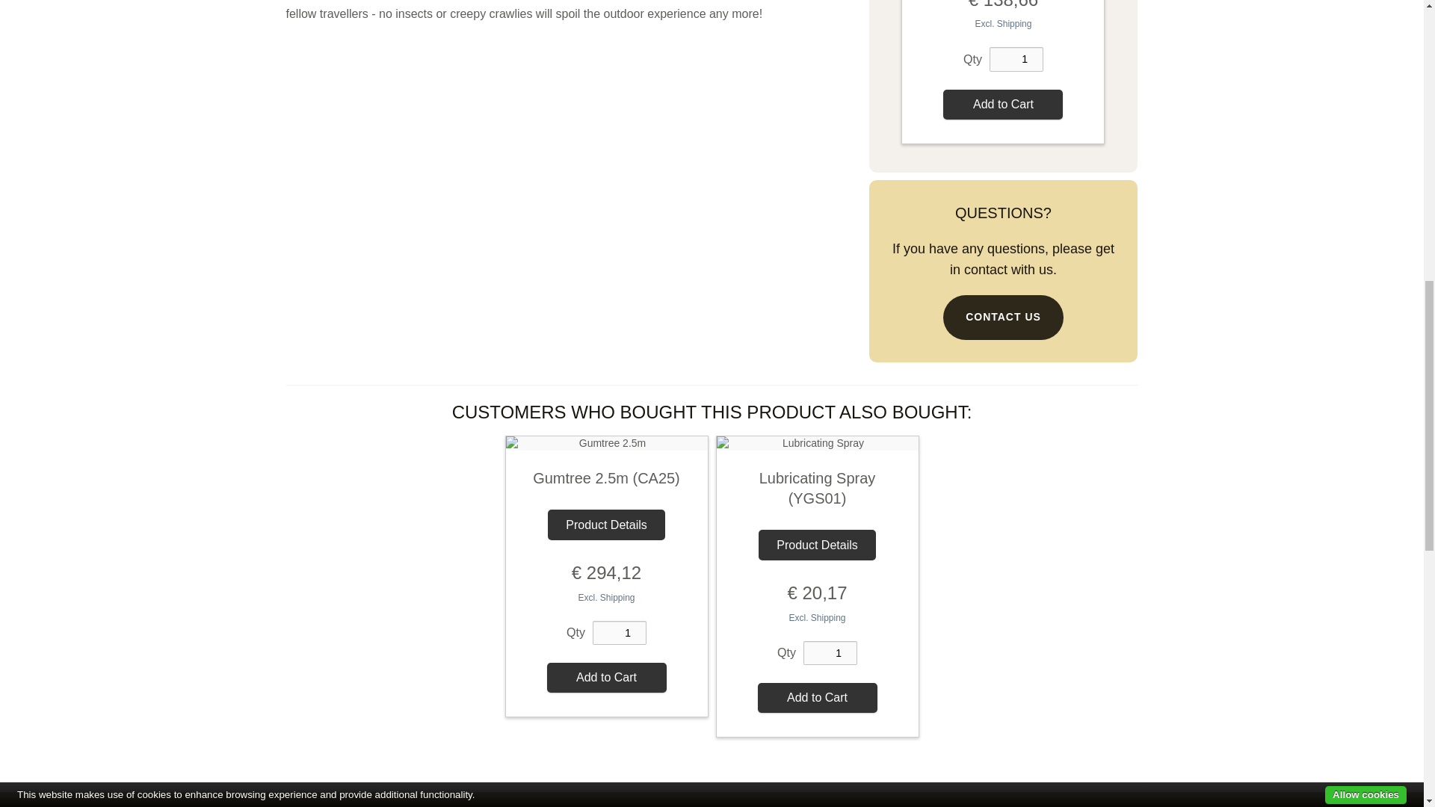 The image size is (1435, 807). Describe the element at coordinates (1016, 59) in the screenshot. I see `1` at that location.